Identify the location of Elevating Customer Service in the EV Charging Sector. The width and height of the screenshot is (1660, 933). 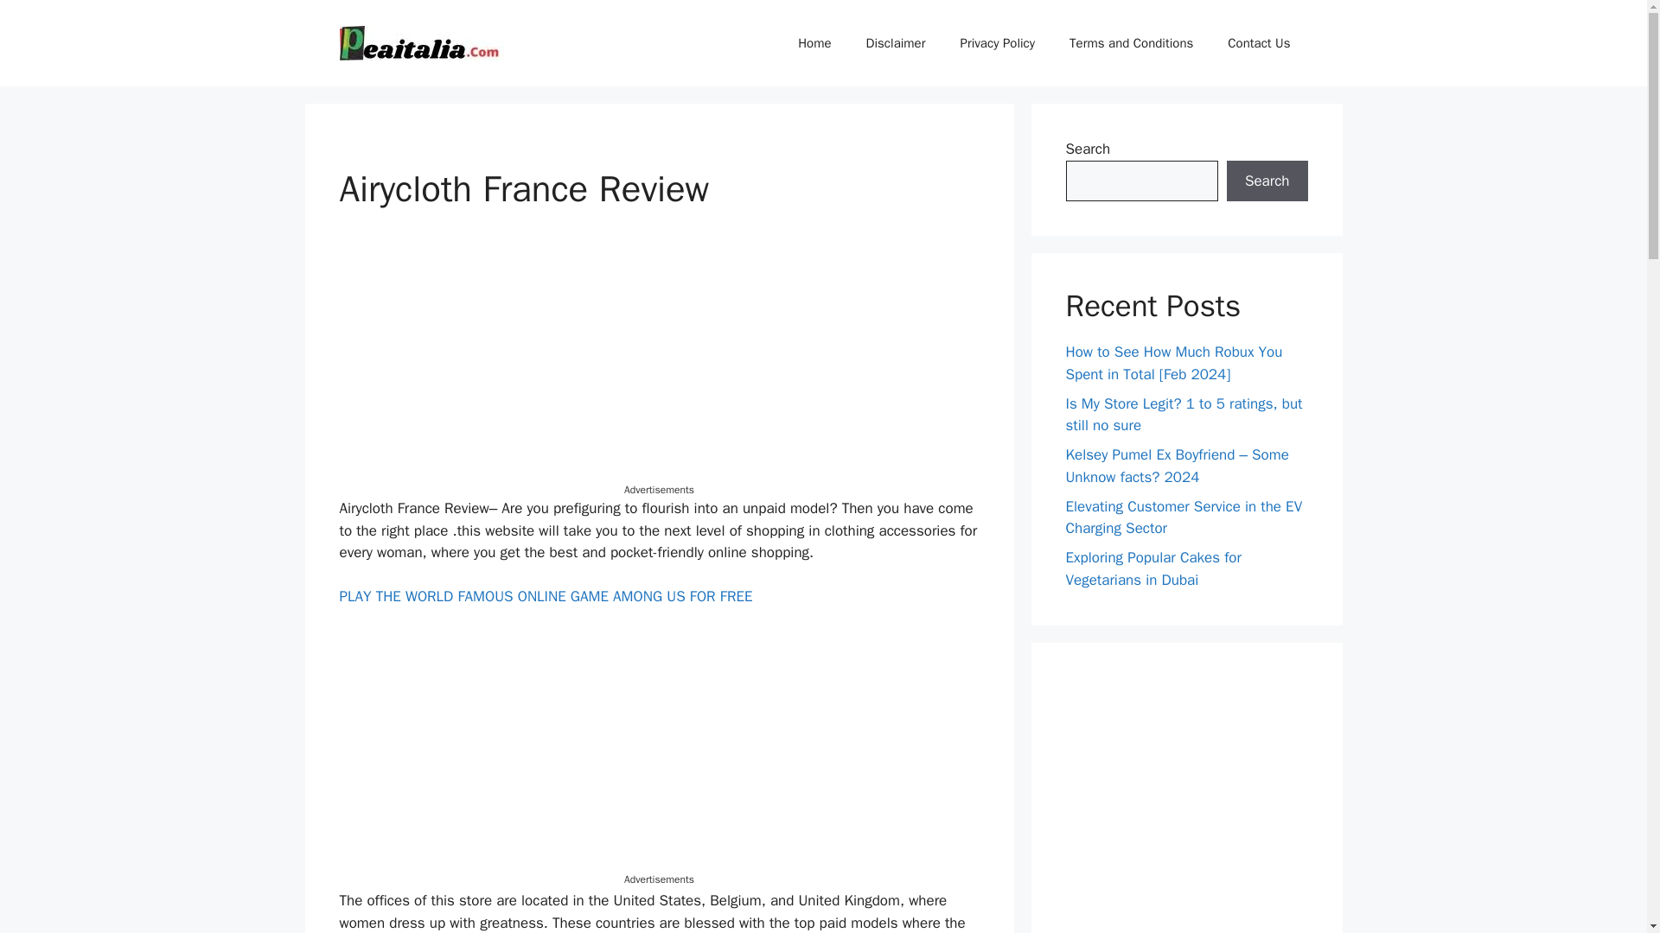
(1183, 517).